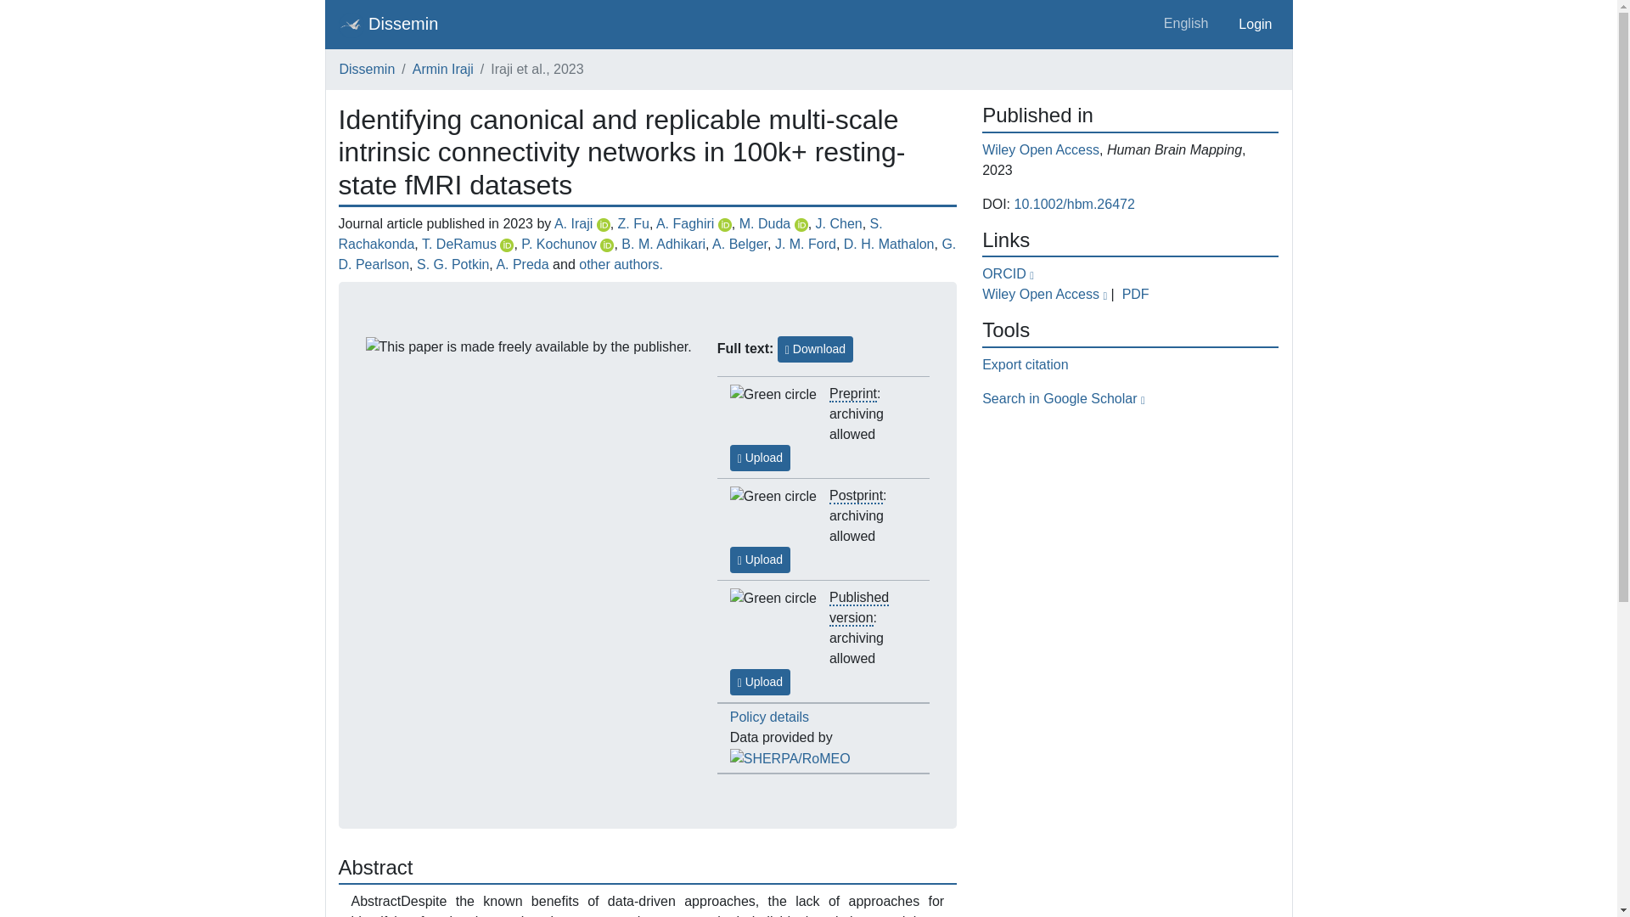 This screenshot has height=917, width=1630. I want to click on Armin Iraji, so click(443, 69).